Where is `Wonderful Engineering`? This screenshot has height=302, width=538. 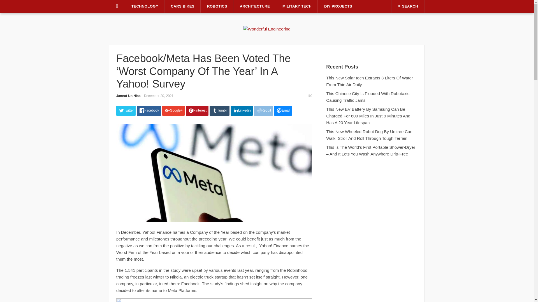 Wonderful Engineering is located at coordinates (267, 29).